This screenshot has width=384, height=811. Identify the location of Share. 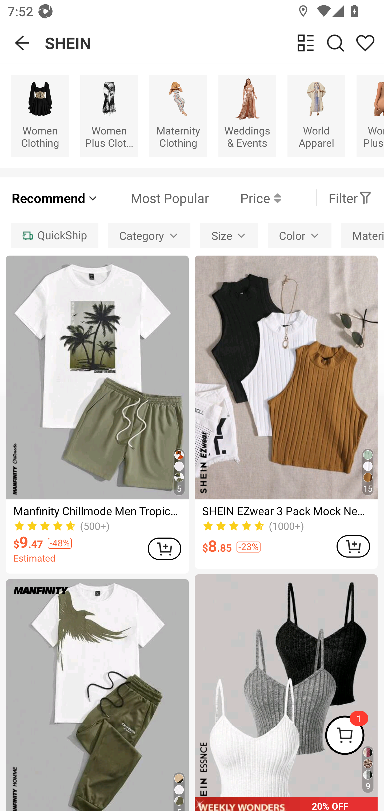
(365, 43).